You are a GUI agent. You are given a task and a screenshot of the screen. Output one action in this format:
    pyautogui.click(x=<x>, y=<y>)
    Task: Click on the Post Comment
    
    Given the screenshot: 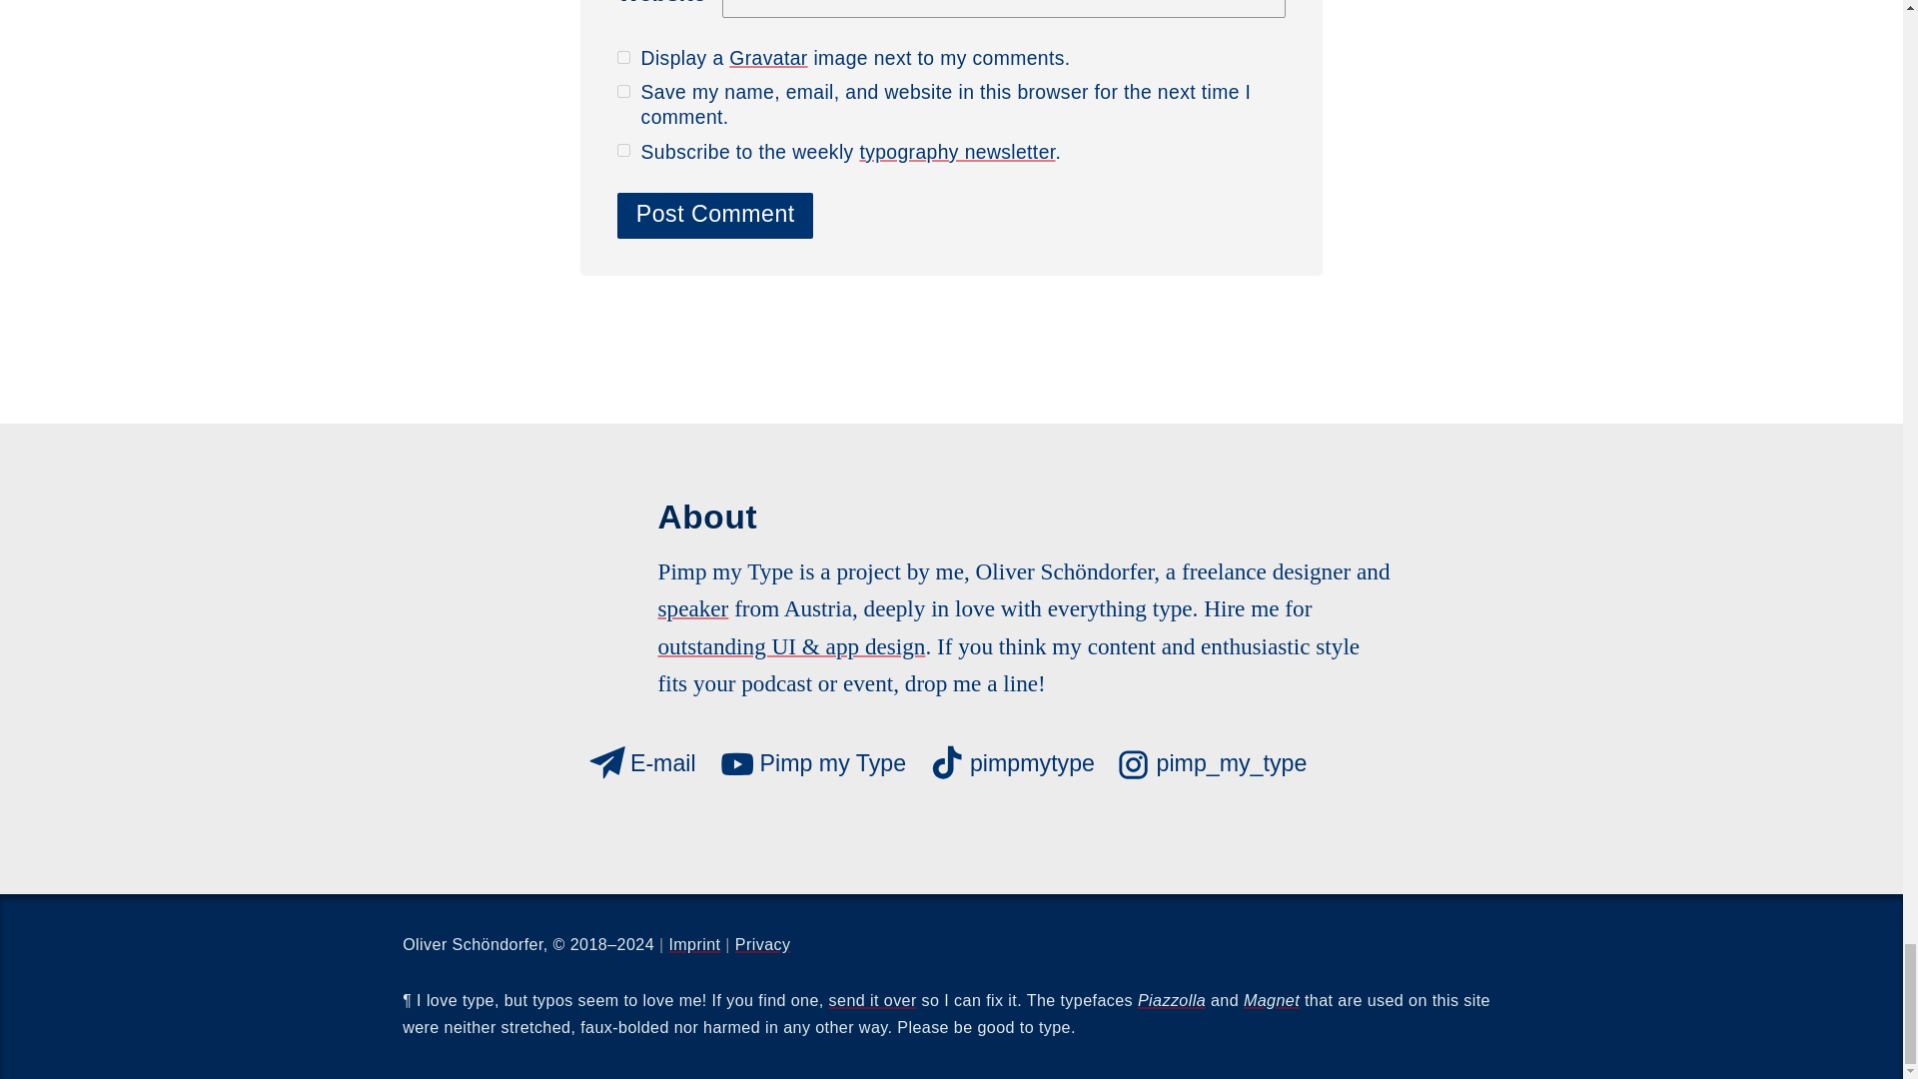 What is the action you would take?
    pyautogui.click(x=715, y=216)
    